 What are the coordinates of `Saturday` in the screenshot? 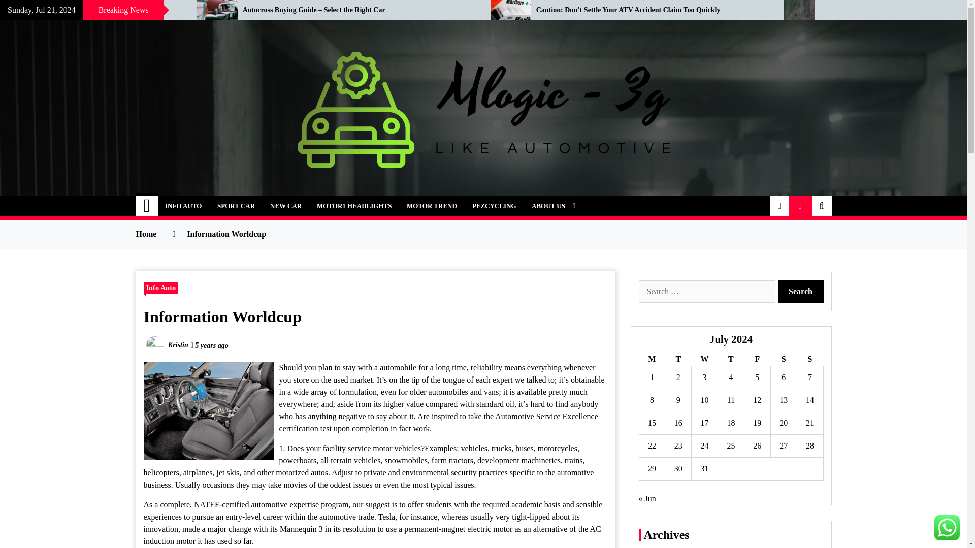 It's located at (783, 359).